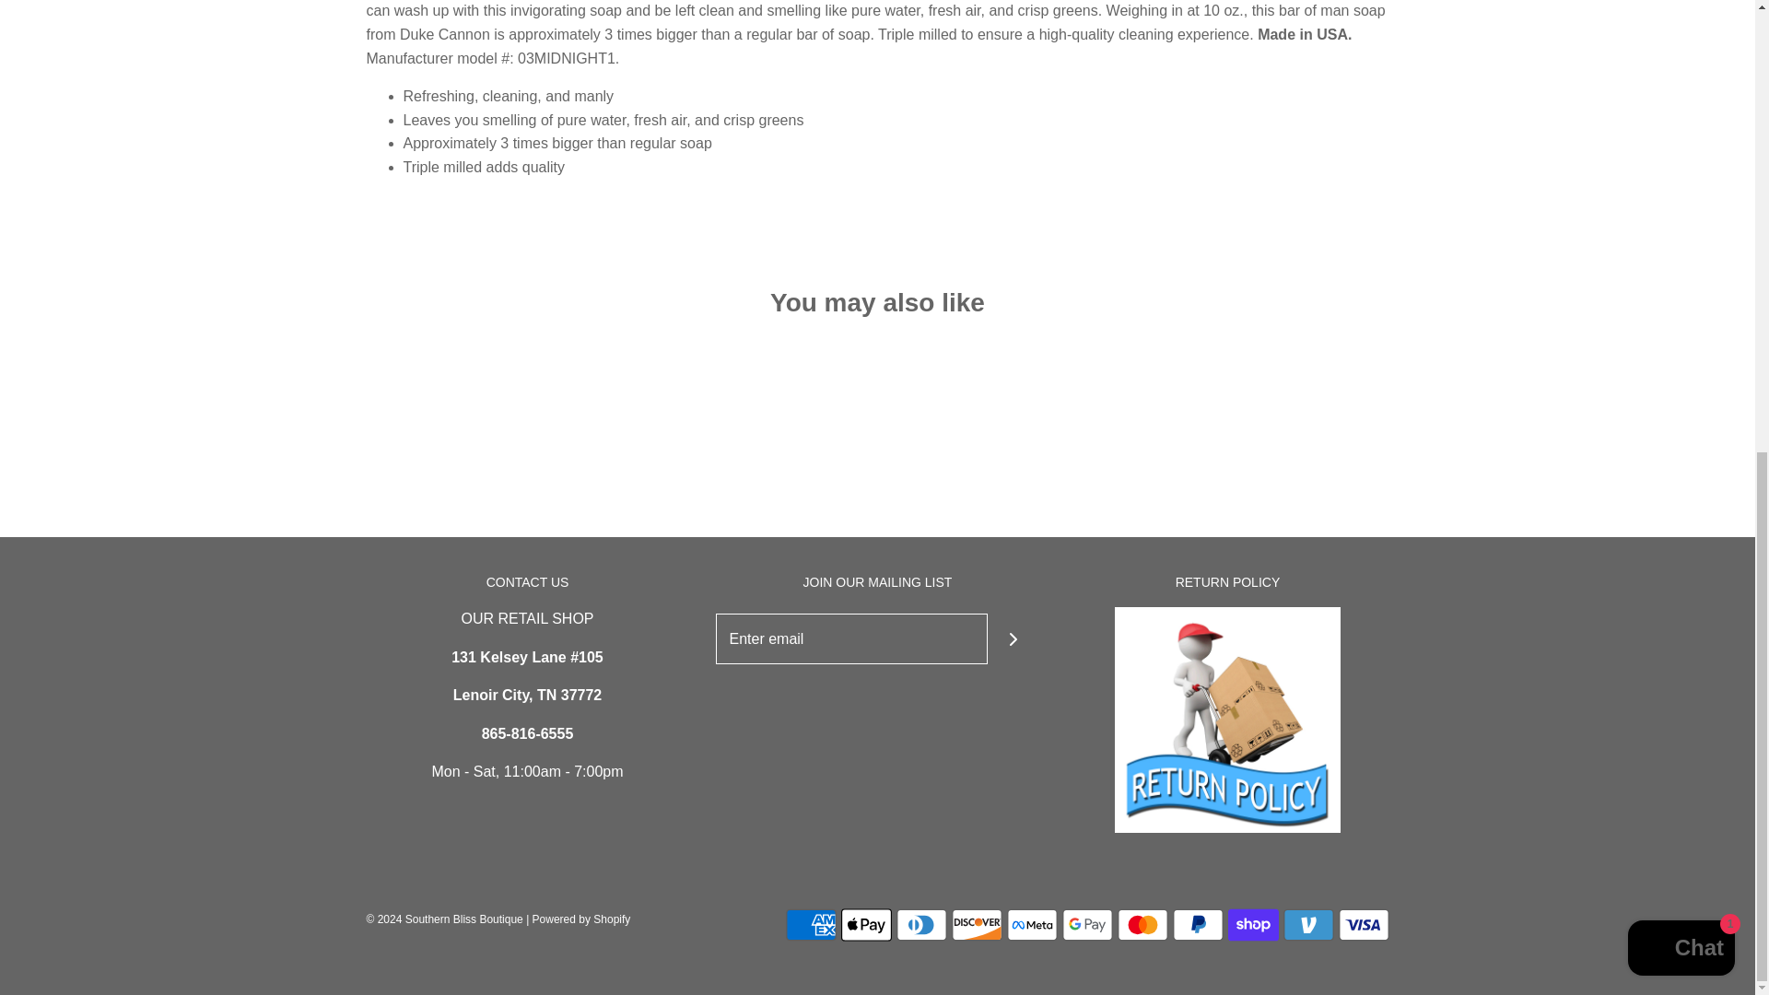  I want to click on Mastercard, so click(1142, 924).